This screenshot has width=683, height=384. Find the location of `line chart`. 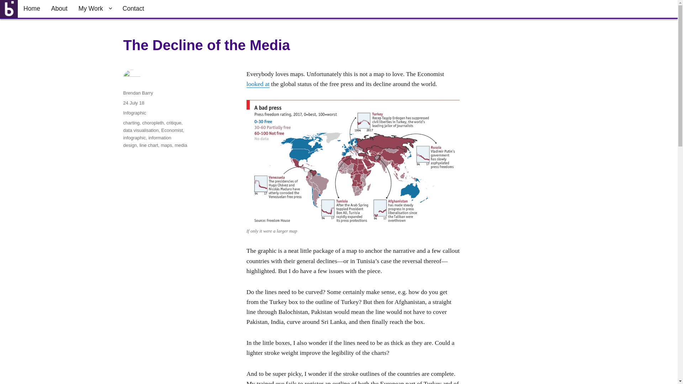

line chart is located at coordinates (149, 145).